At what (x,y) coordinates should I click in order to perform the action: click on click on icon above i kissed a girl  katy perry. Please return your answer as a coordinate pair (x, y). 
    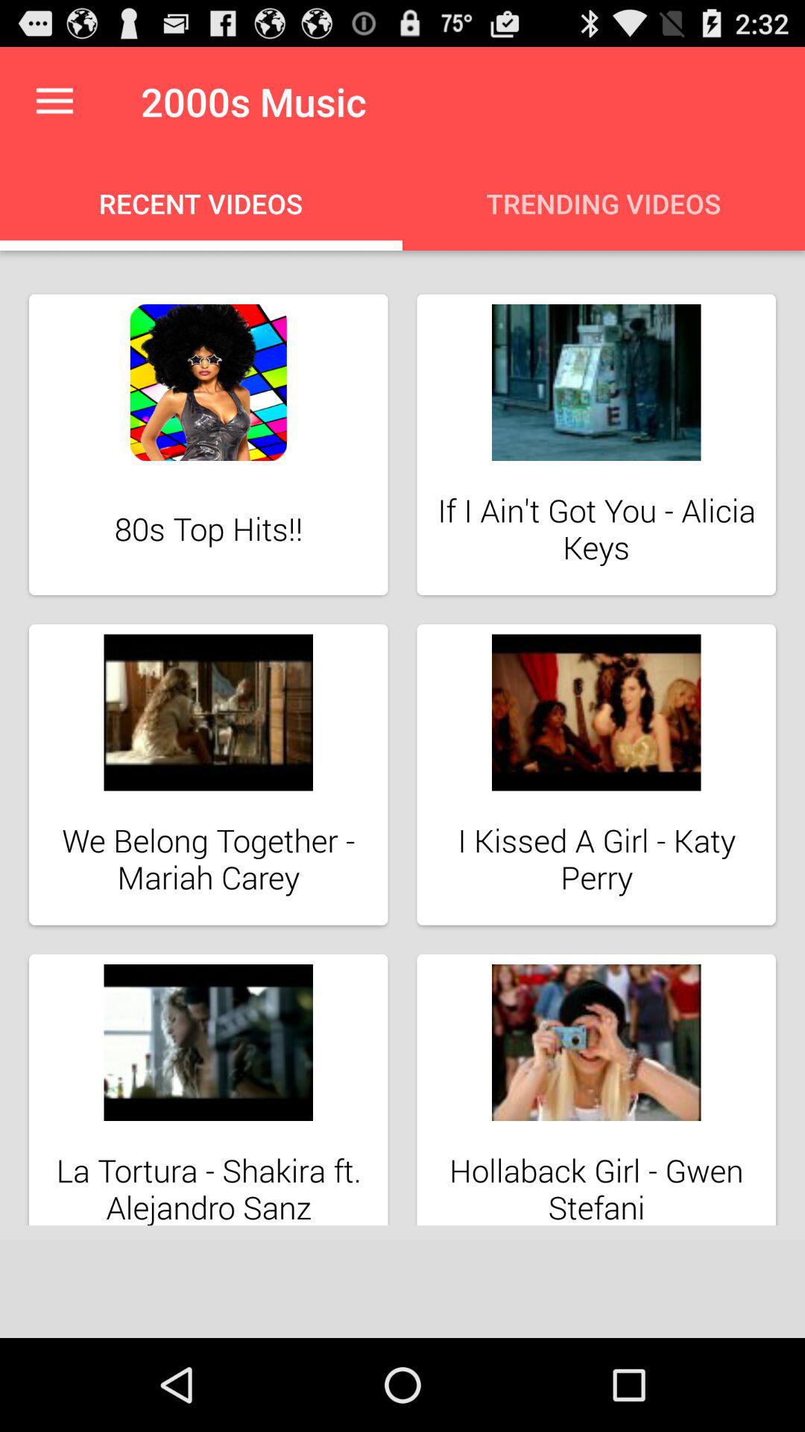
    Looking at the image, I should click on (596, 713).